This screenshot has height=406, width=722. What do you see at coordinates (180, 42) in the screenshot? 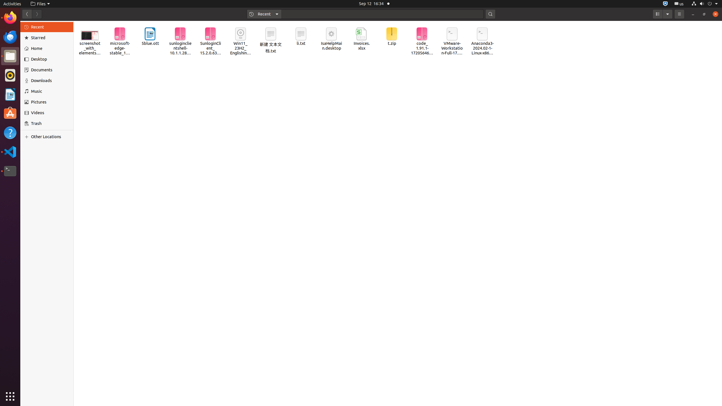
I see `sunloginclientshell-10.1.1.28779-amd64.deb` at bounding box center [180, 42].